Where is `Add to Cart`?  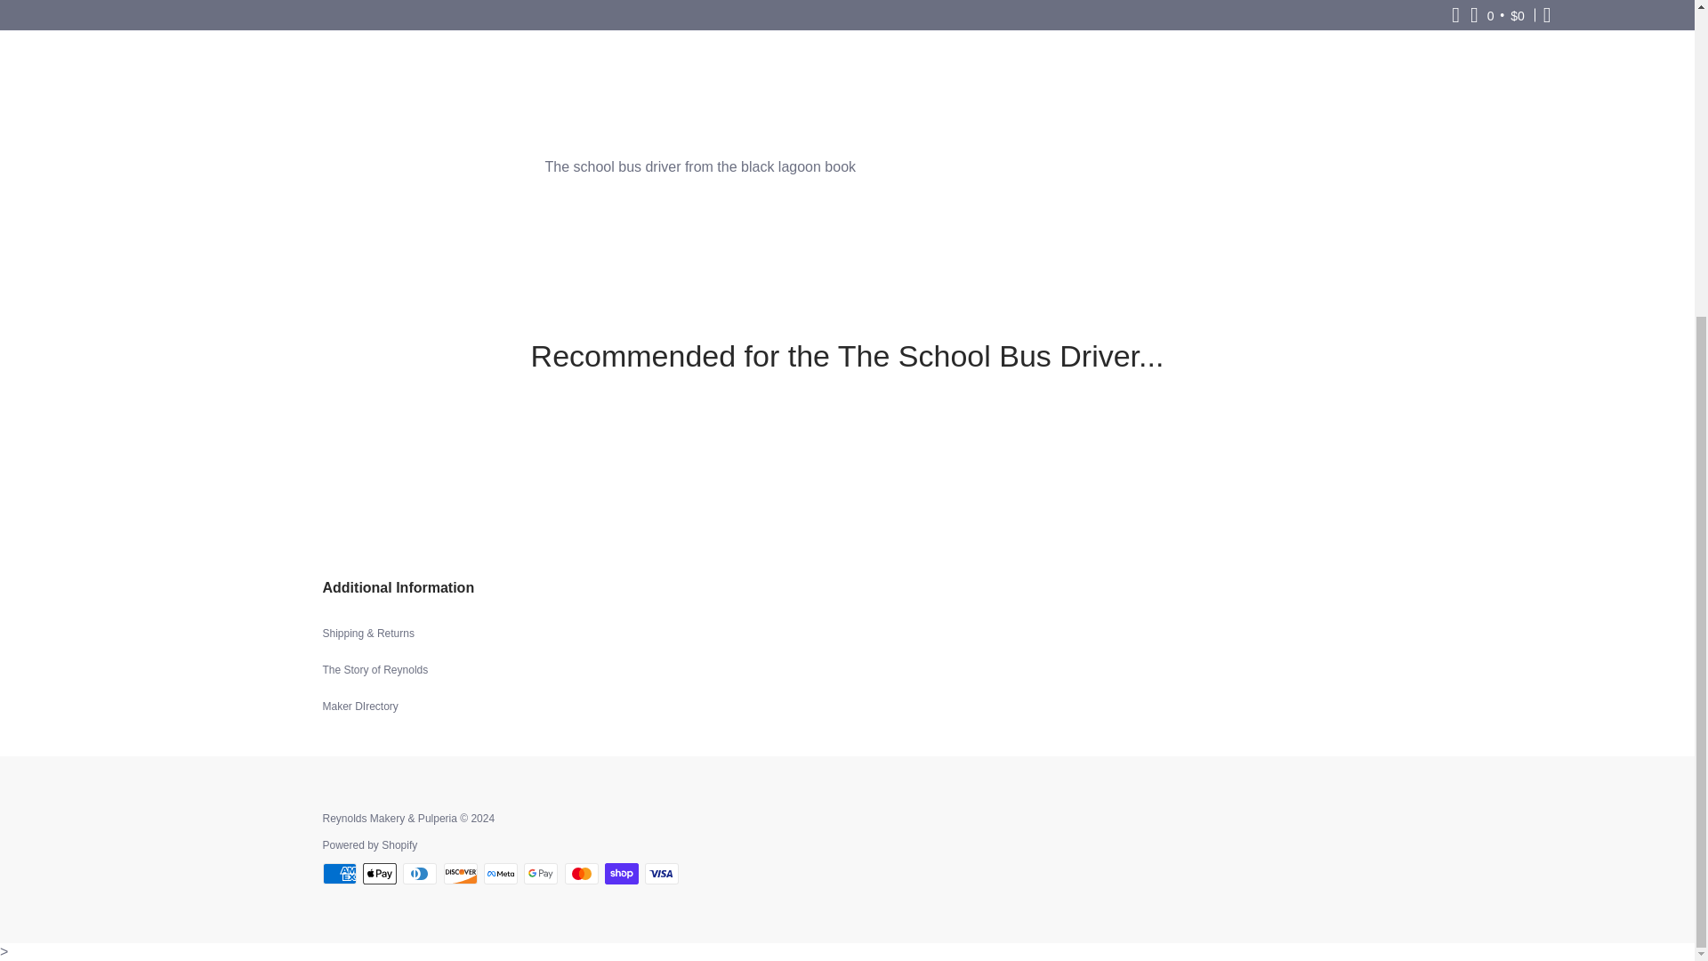 Add to Cart is located at coordinates (847, 12).